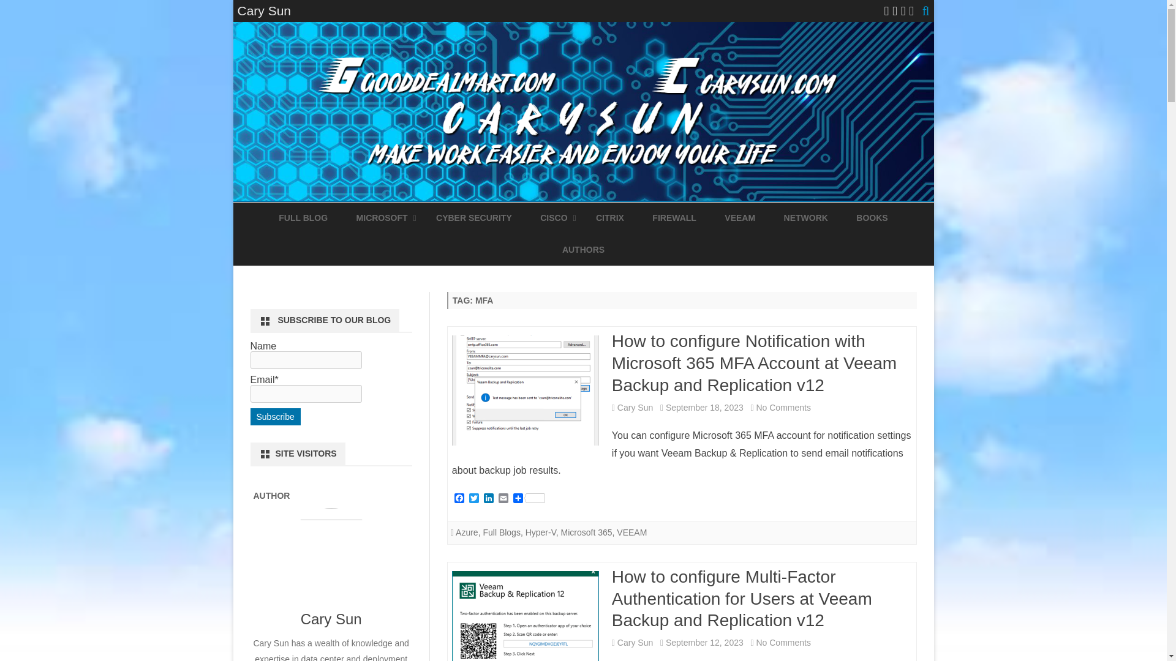 The image size is (1176, 661). What do you see at coordinates (503, 499) in the screenshot?
I see `Email` at bounding box center [503, 499].